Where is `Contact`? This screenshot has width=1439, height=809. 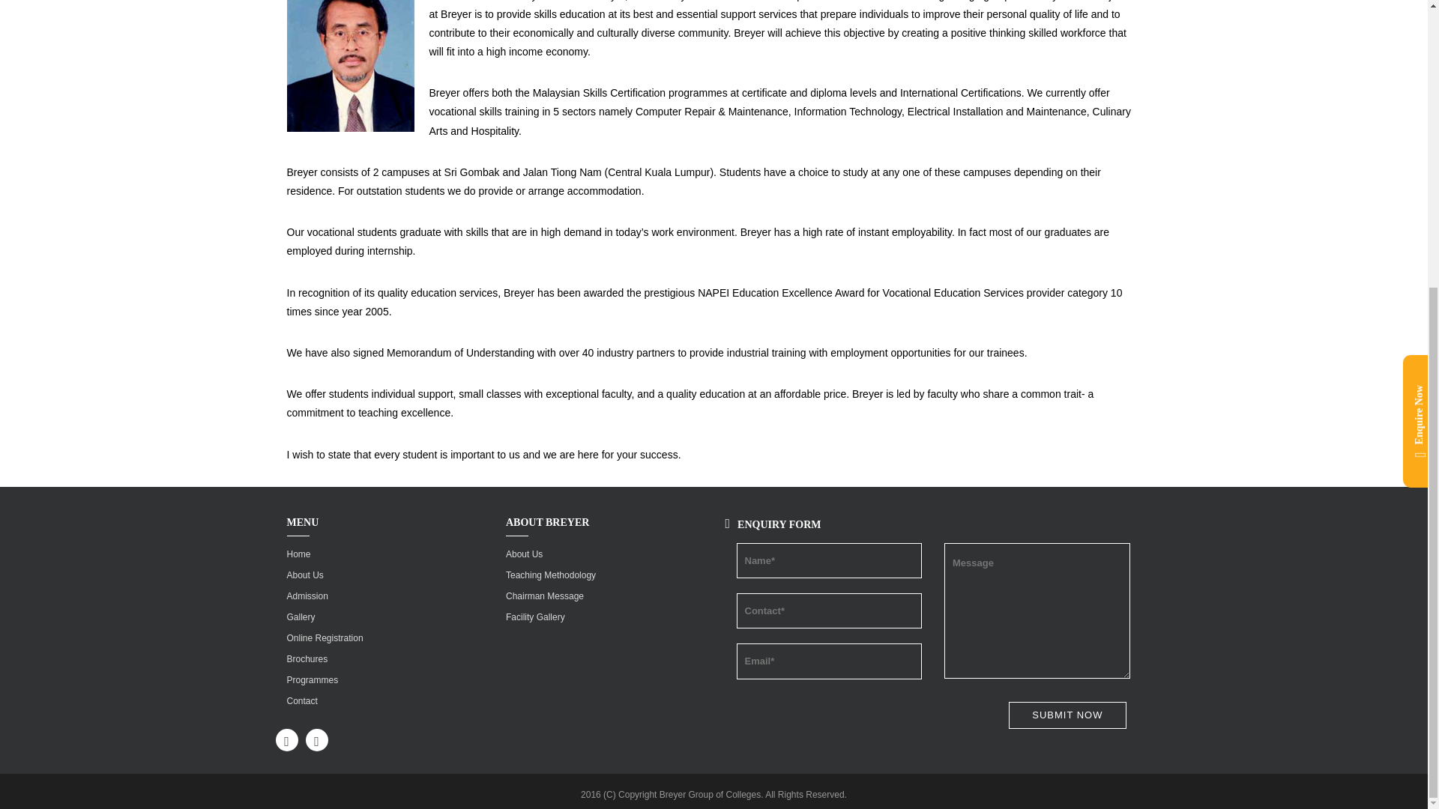 Contact is located at coordinates (301, 700).